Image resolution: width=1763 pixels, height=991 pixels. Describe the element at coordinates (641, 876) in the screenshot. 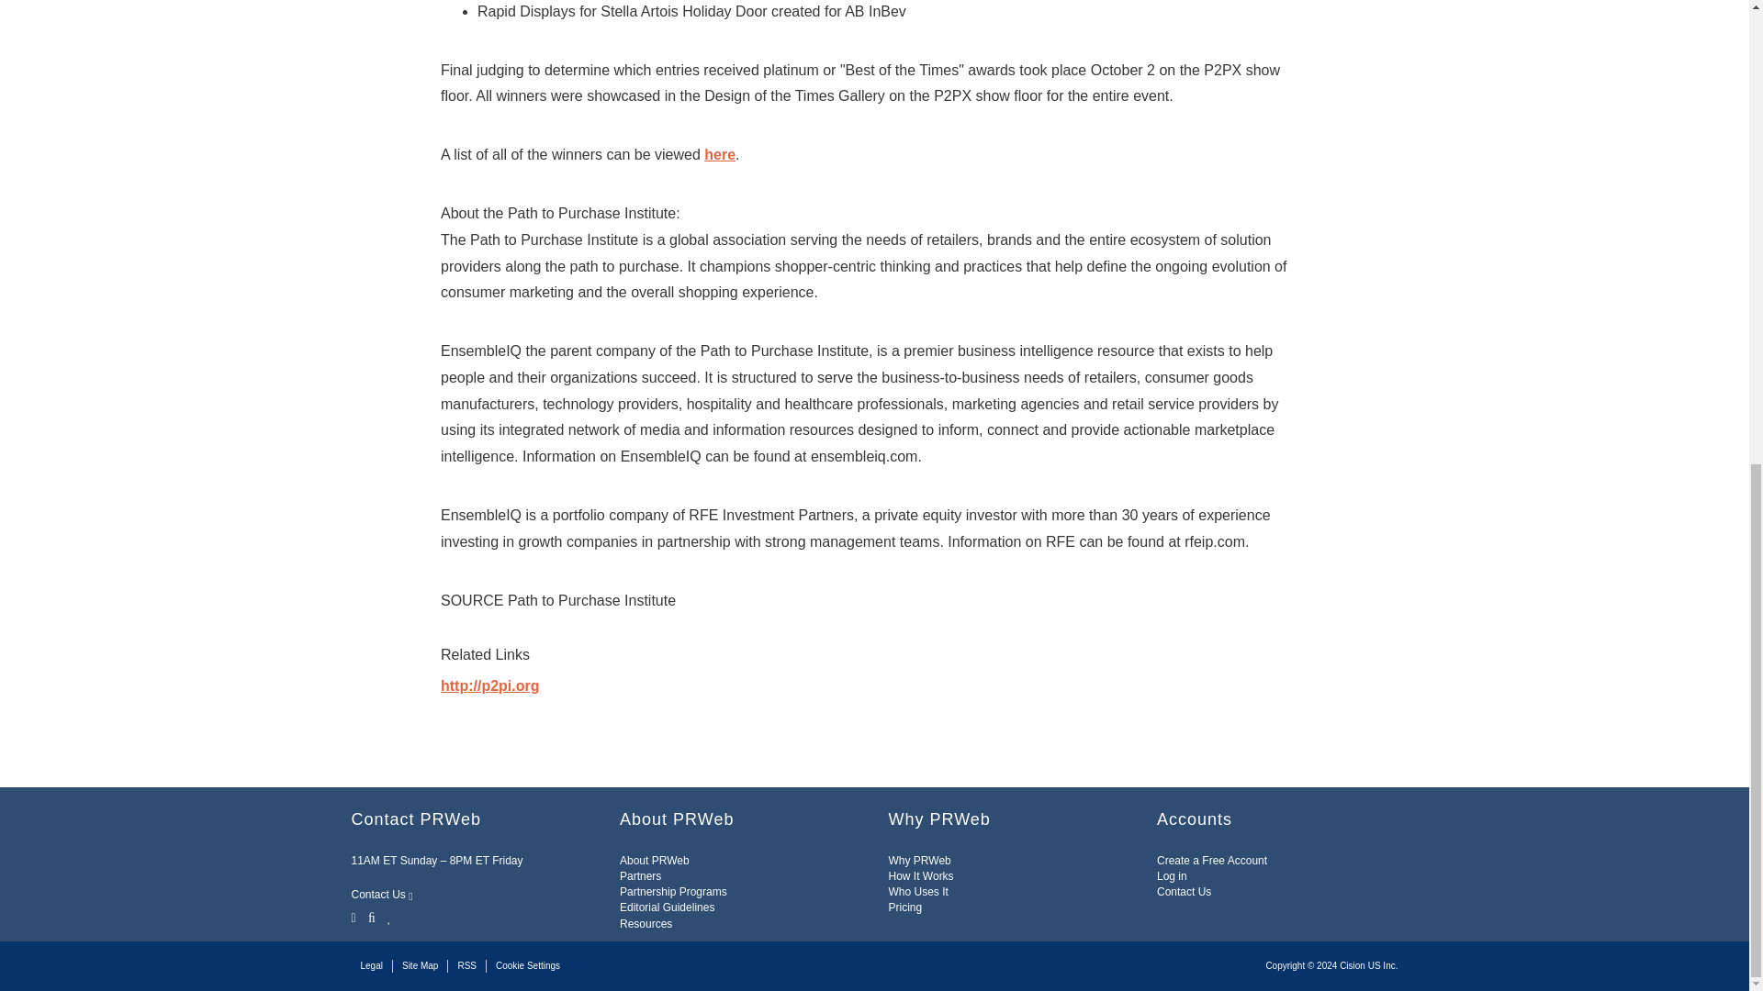

I see `Partners` at that location.